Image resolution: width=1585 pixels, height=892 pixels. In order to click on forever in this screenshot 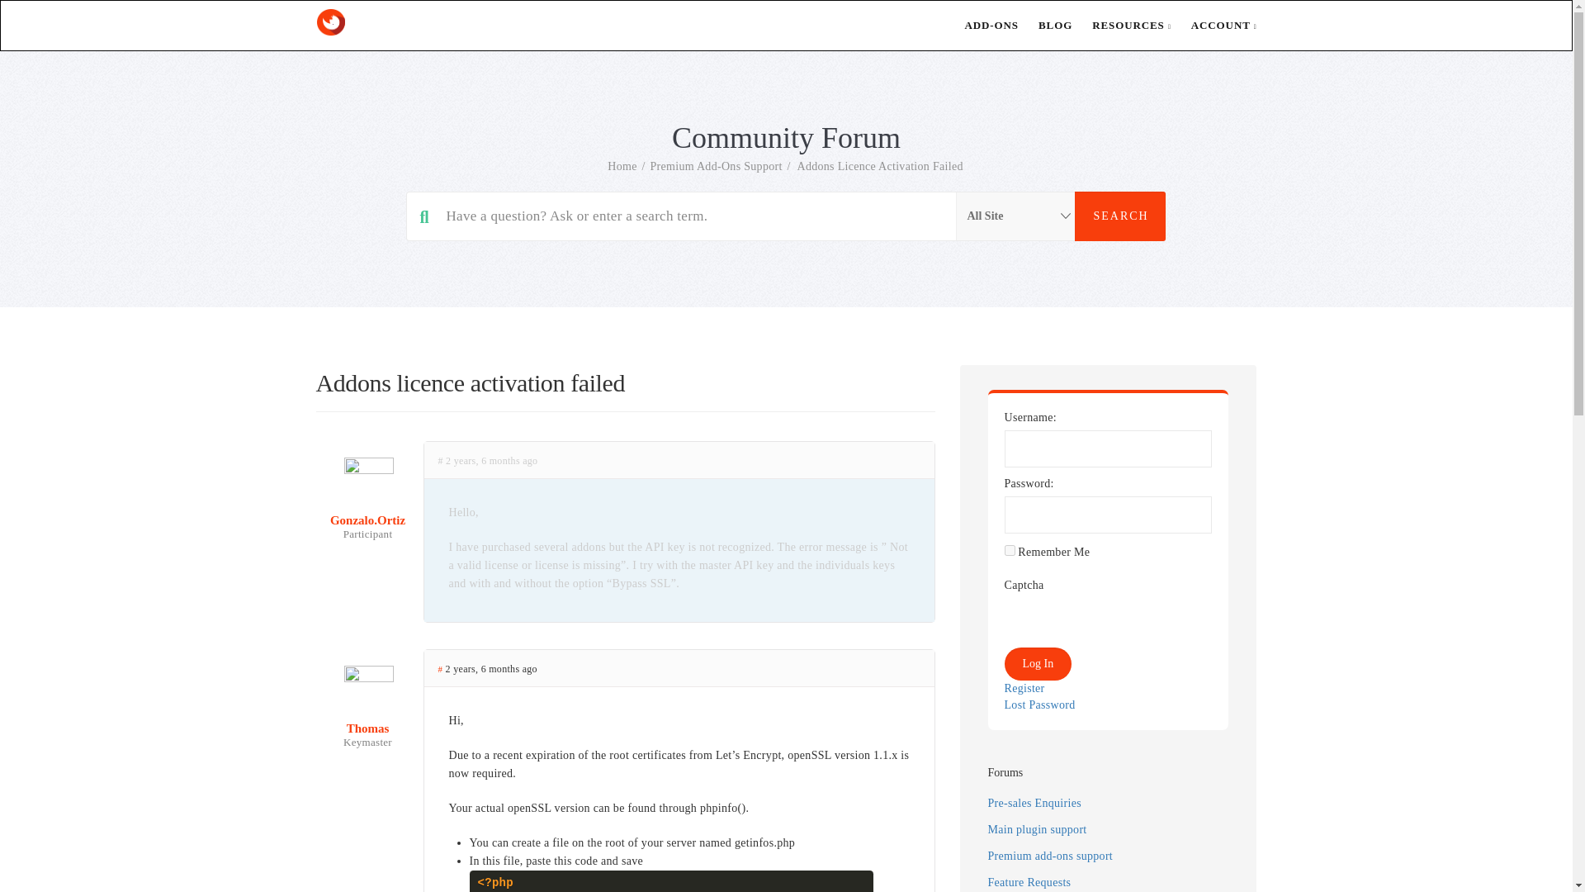, I will do `click(1009, 550)`.